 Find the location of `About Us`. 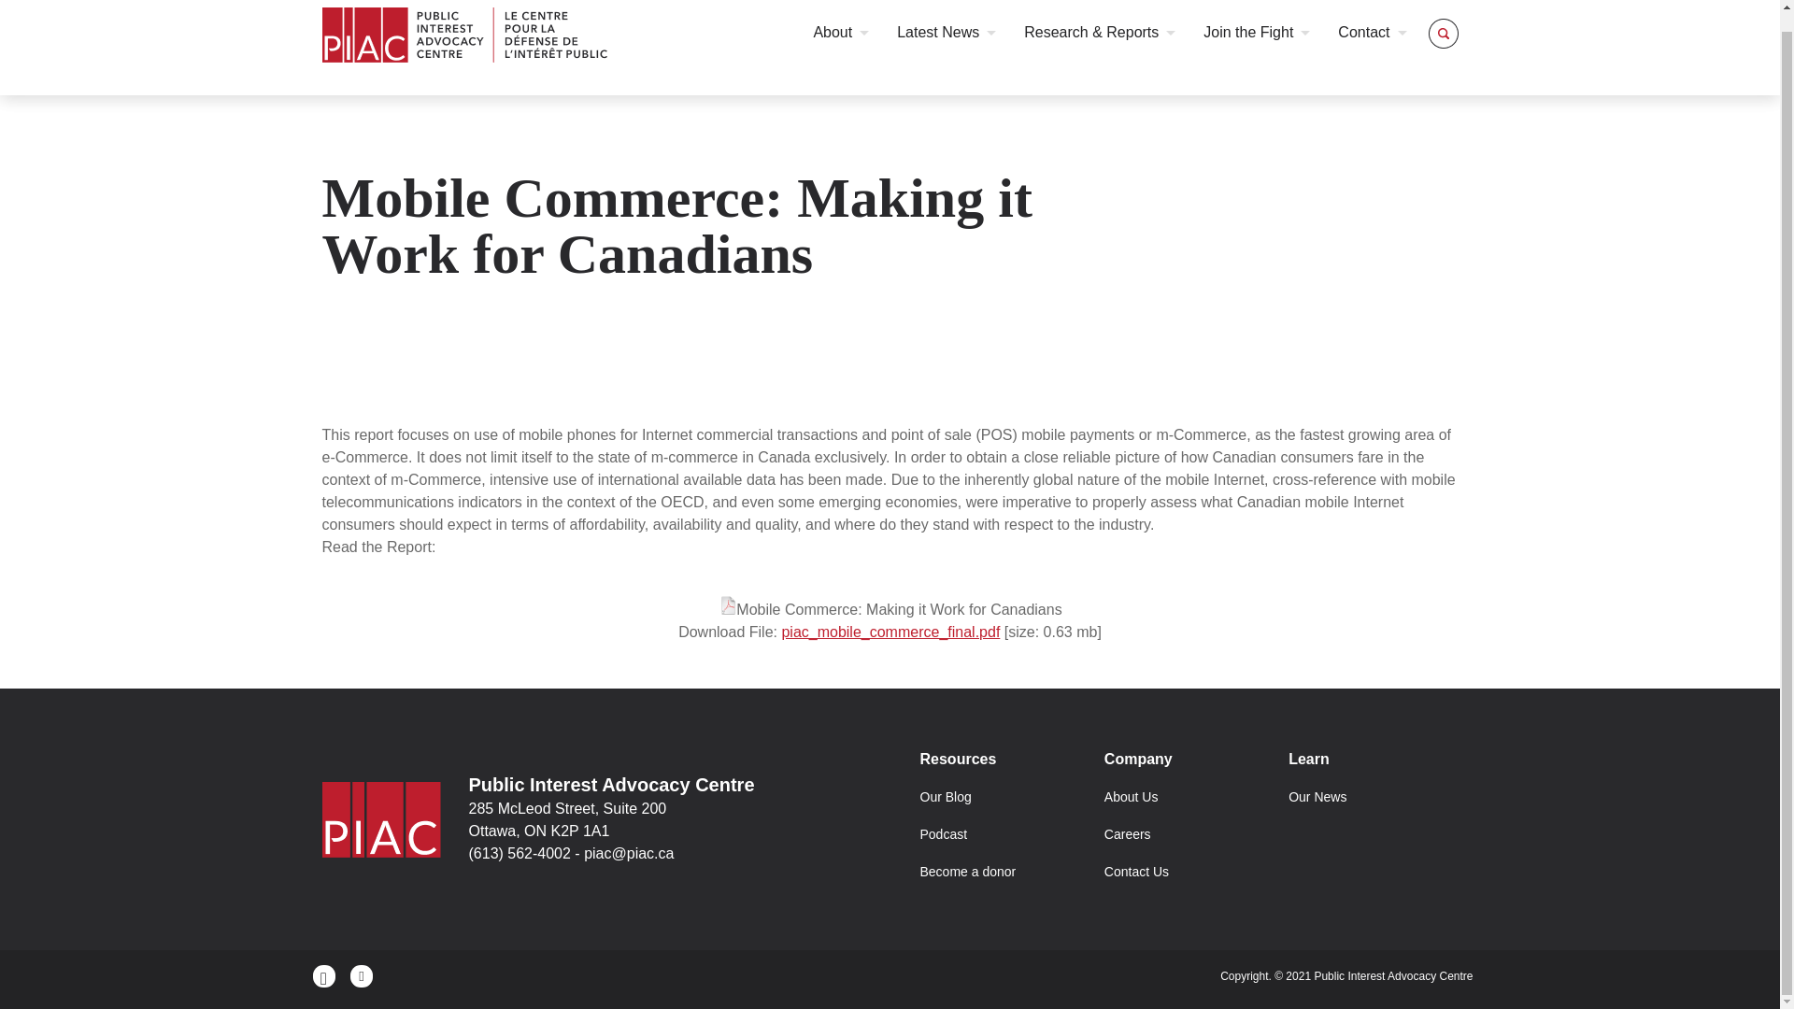

About Us is located at coordinates (1132, 796).